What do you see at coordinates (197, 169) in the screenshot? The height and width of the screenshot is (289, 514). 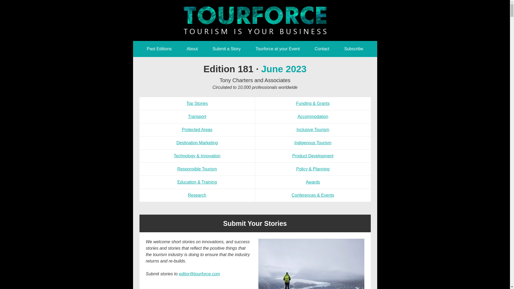 I see `Responsible Tourism` at bounding box center [197, 169].